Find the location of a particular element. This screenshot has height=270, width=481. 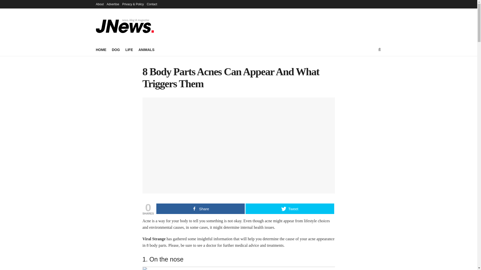

DOG is located at coordinates (116, 49).